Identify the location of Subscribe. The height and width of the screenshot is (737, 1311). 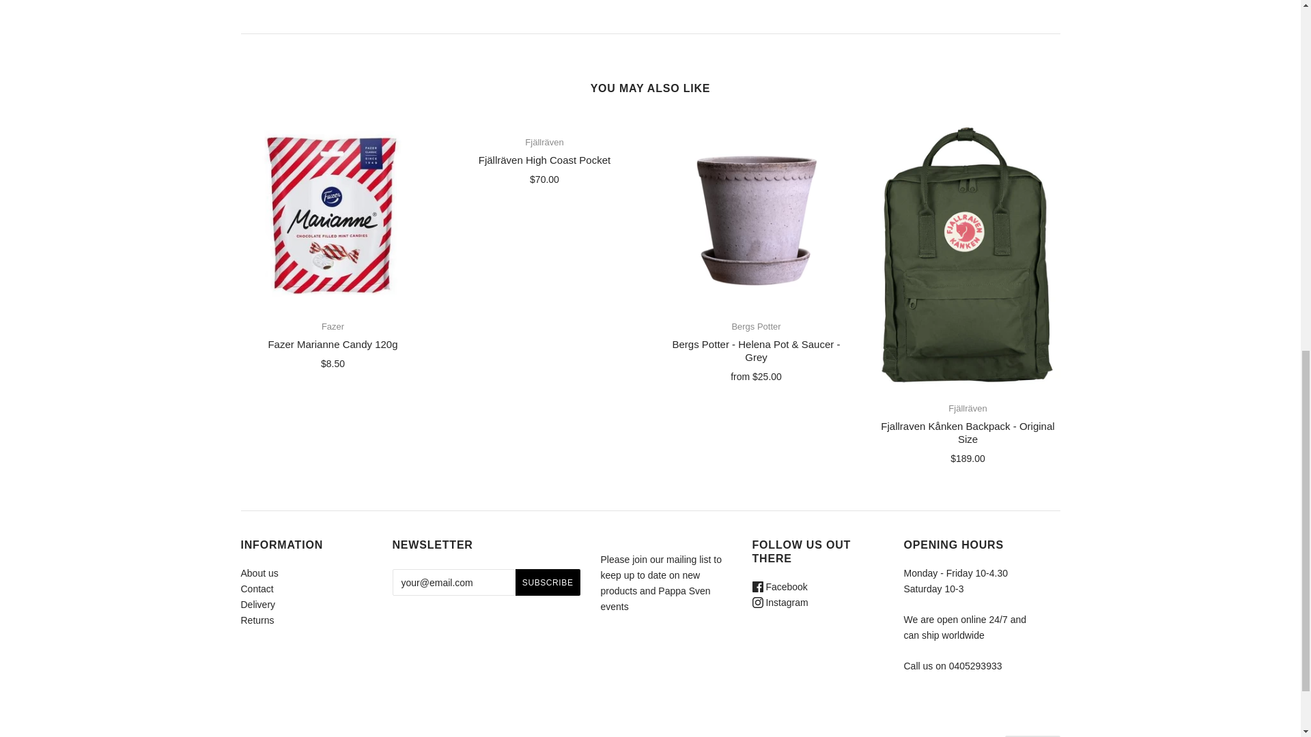
(548, 581).